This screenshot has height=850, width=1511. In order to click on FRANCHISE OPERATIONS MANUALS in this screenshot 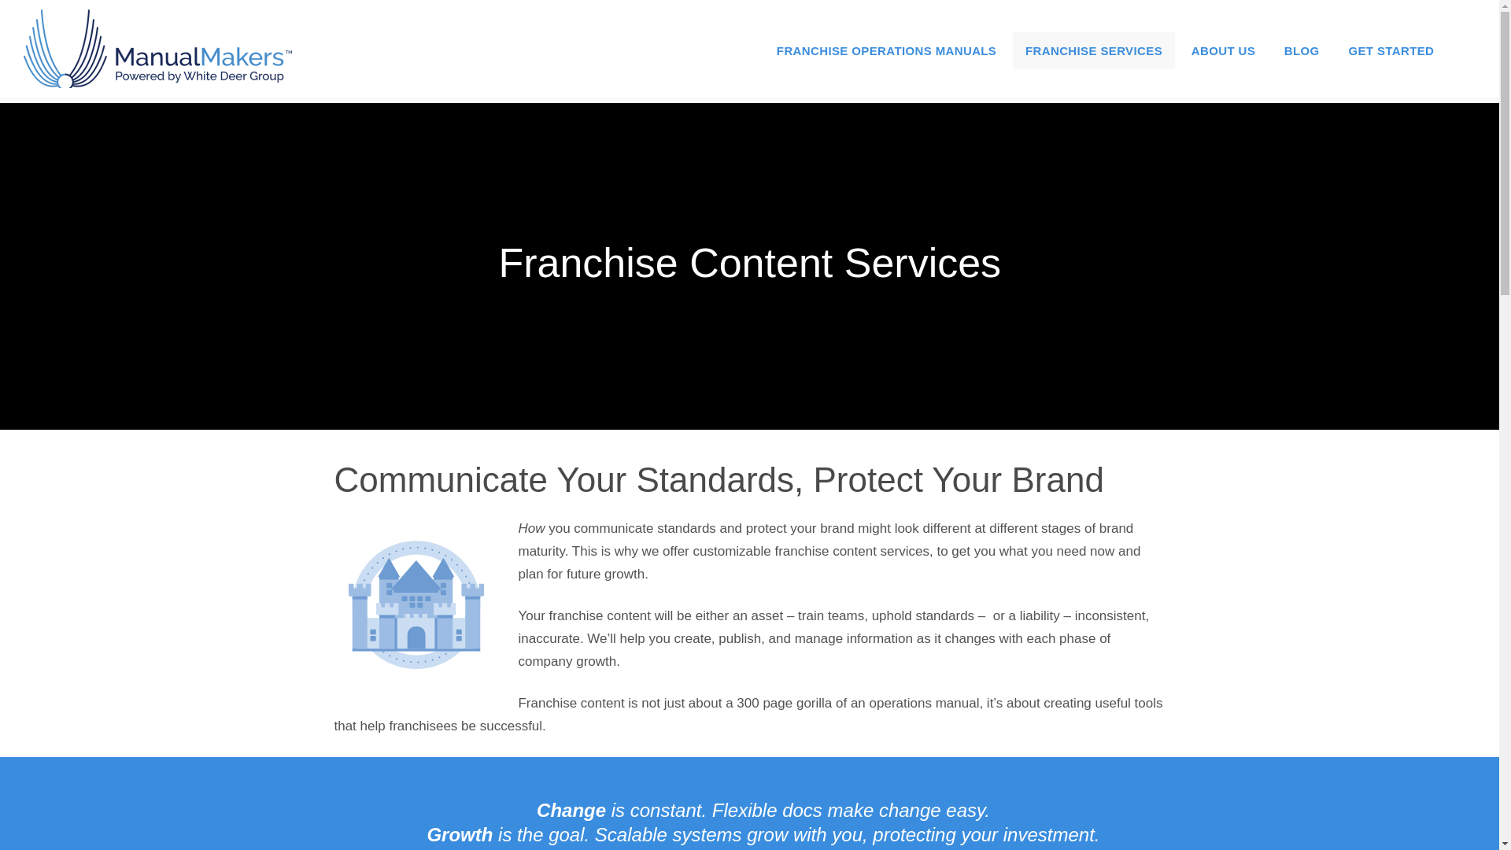, I will do `click(886, 50)`.